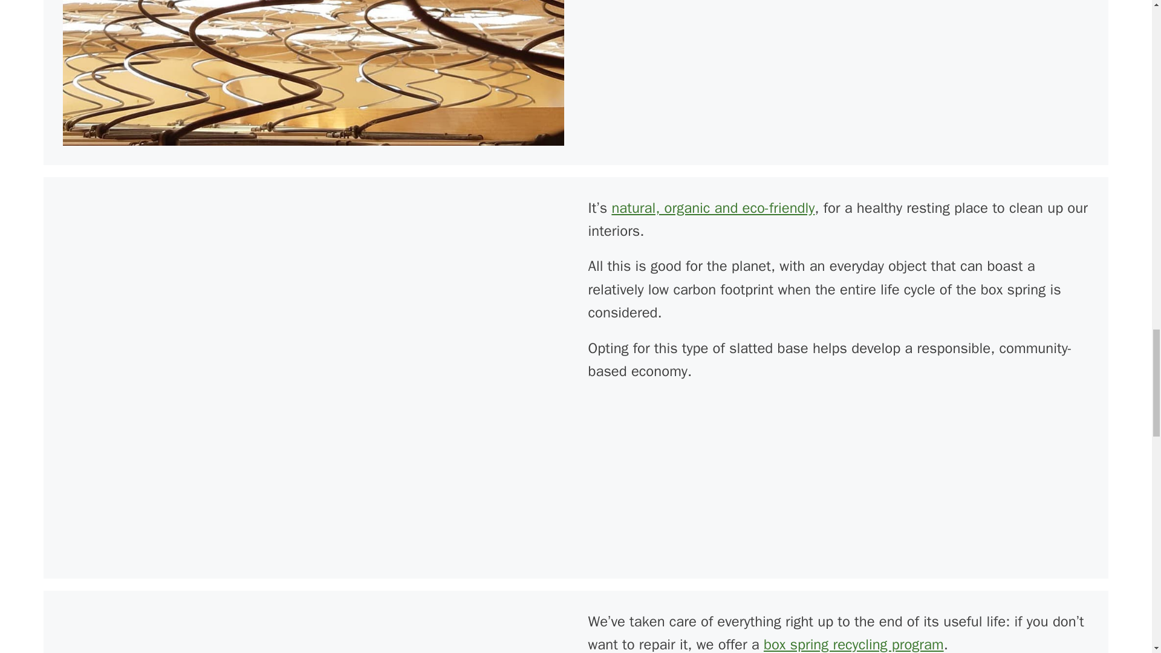 This screenshot has height=653, width=1161. Describe the element at coordinates (854, 644) in the screenshot. I see `box spring recycling program` at that location.